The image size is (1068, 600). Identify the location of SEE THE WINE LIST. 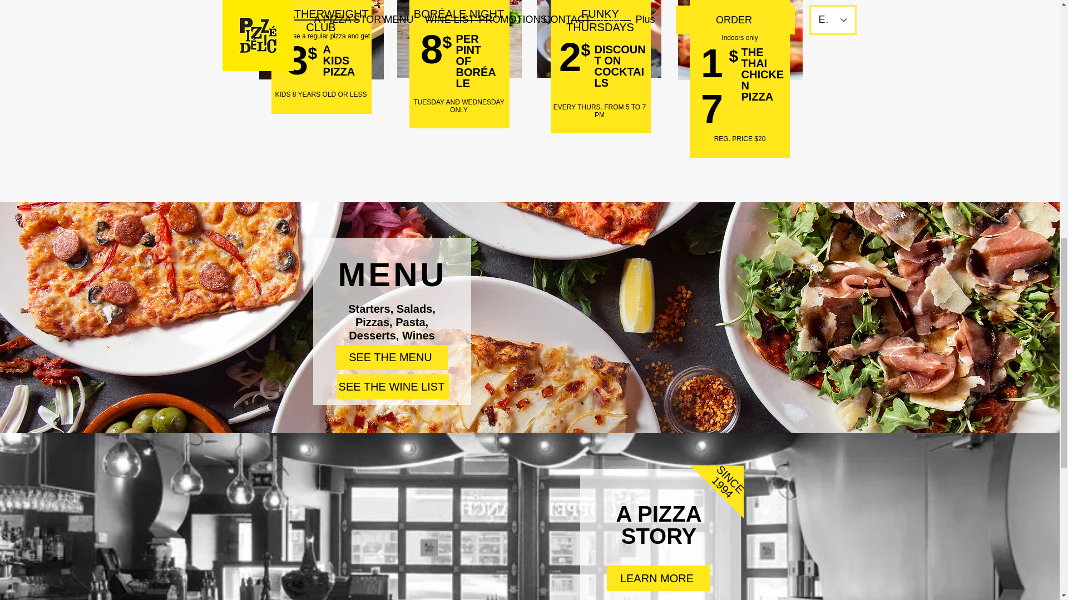
(393, 387).